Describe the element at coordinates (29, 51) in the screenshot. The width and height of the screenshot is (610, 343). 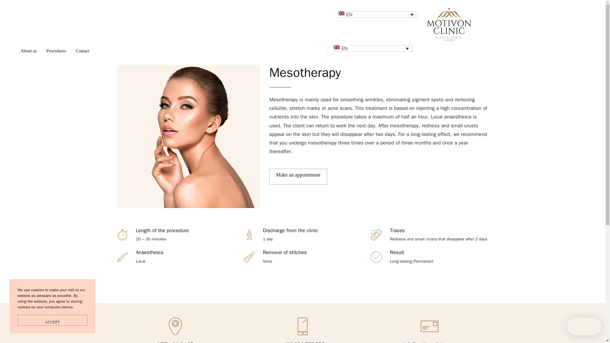
I see `About us` at that location.